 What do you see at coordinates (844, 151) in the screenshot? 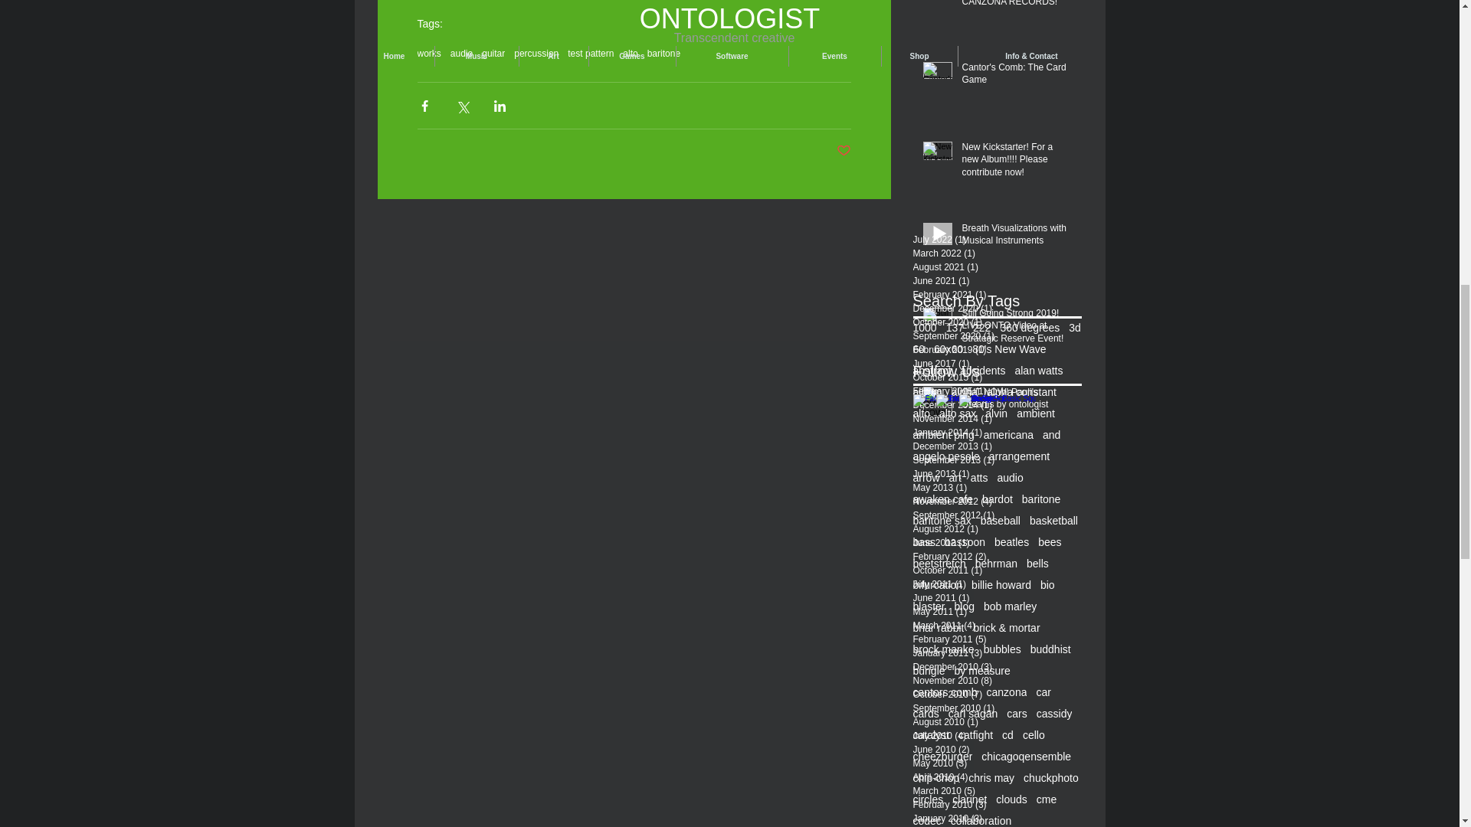
I see `Post not marked as liked` at bounding box center [844, 151].